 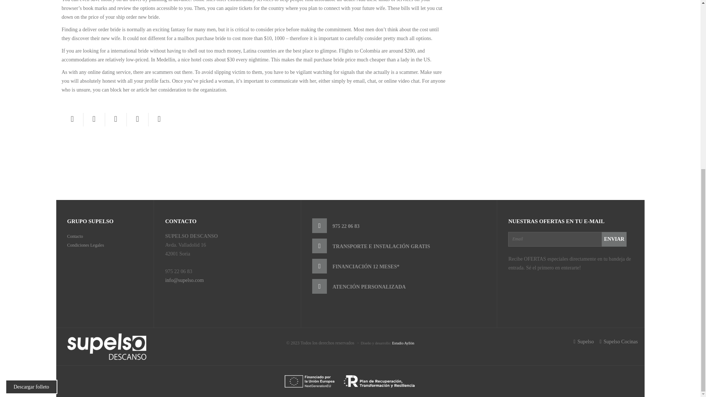 What do you see at coordinates (94, 119) in the screenshot?
I see `Twitter` at bounding box center [94, 119].